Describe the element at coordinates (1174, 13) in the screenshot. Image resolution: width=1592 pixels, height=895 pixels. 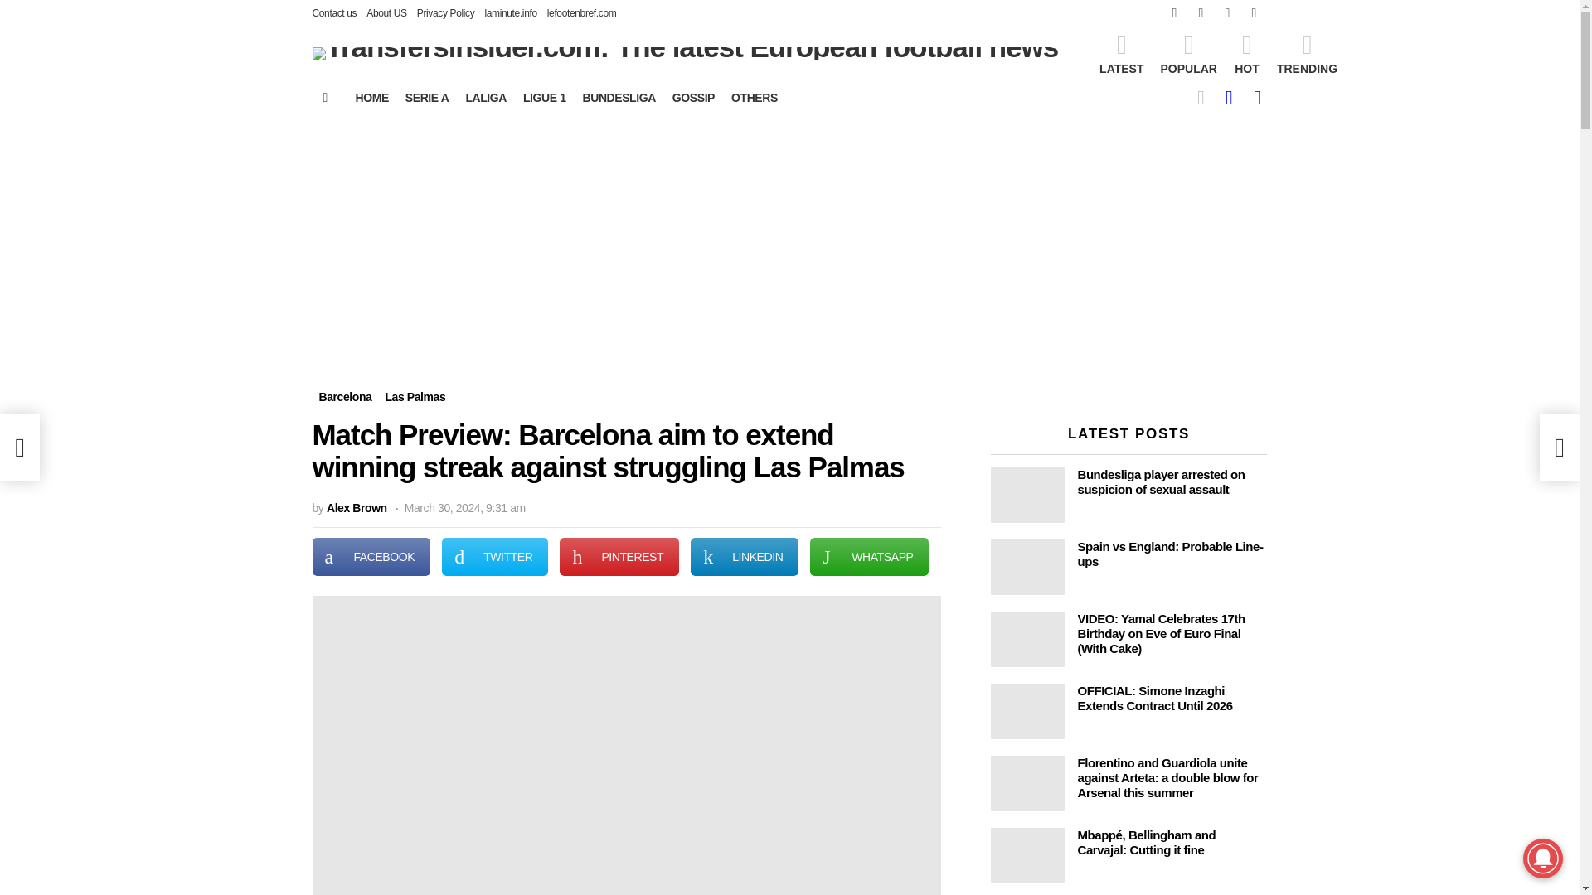
I see `facebook` at that location.